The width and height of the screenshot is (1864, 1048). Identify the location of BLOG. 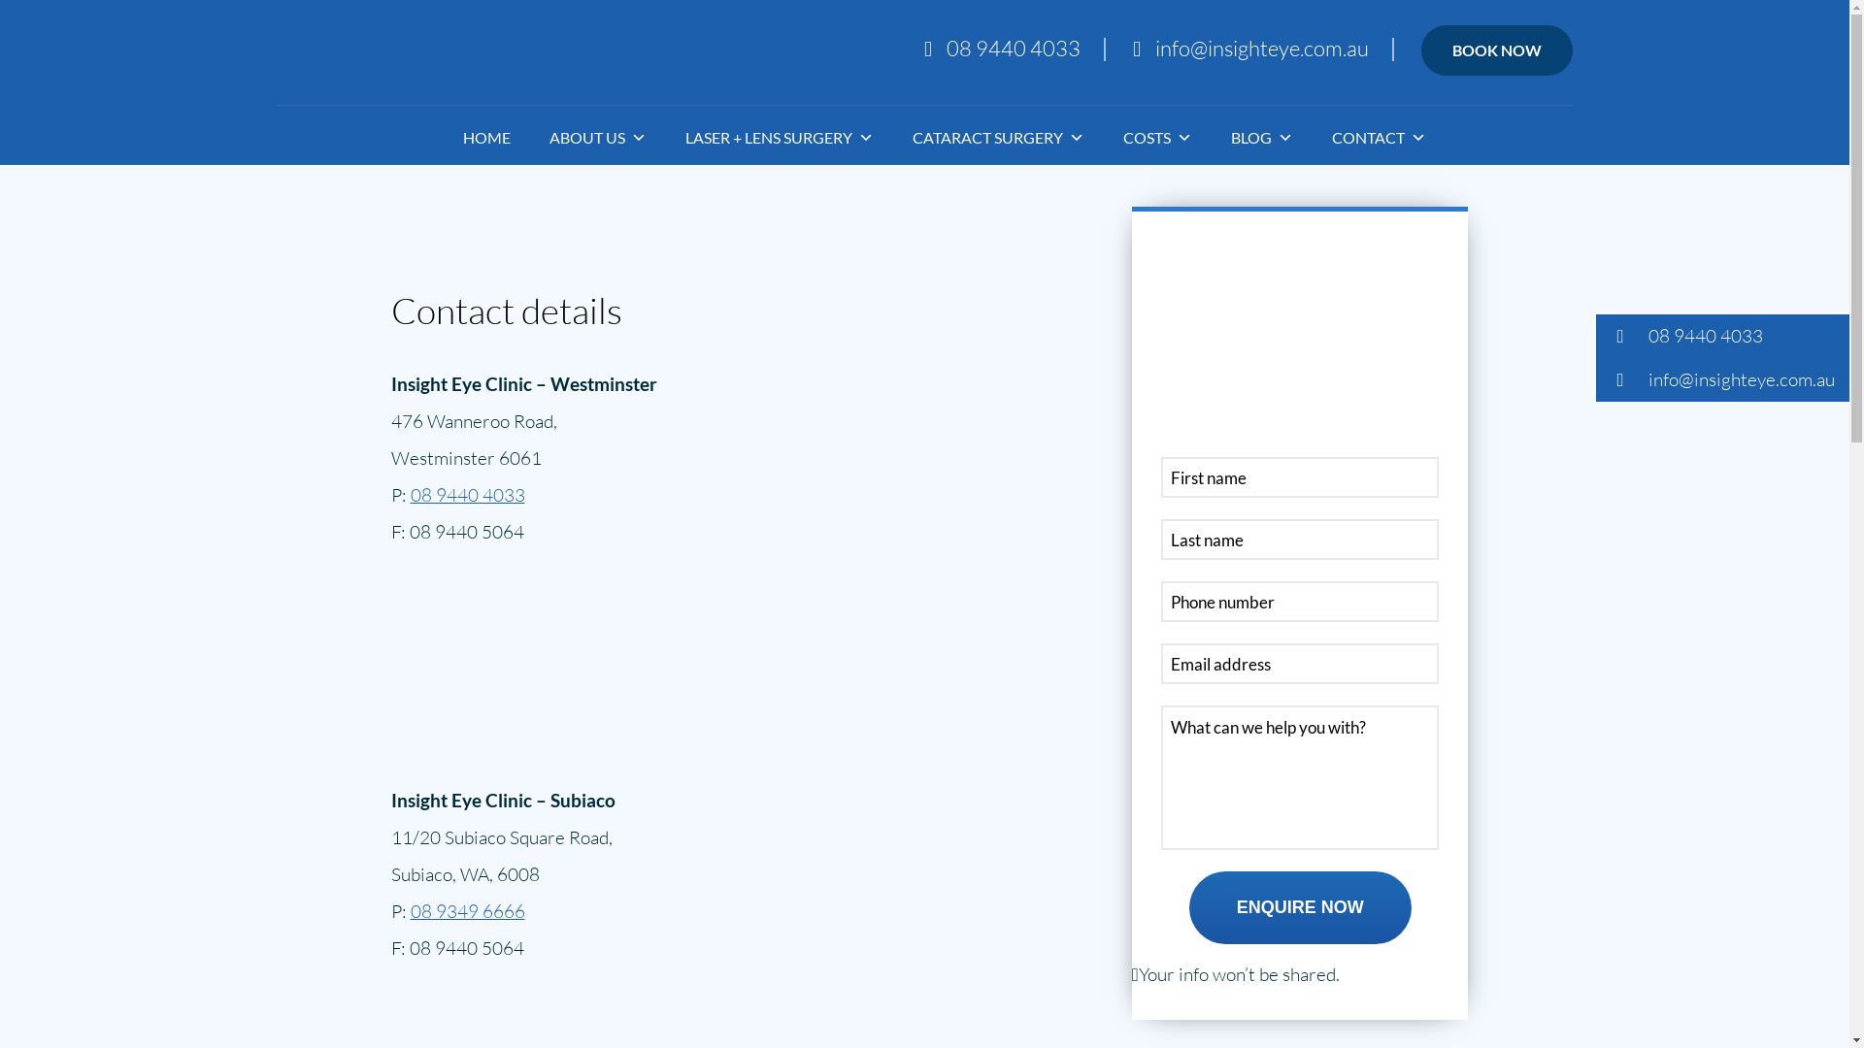
(1243, 138).